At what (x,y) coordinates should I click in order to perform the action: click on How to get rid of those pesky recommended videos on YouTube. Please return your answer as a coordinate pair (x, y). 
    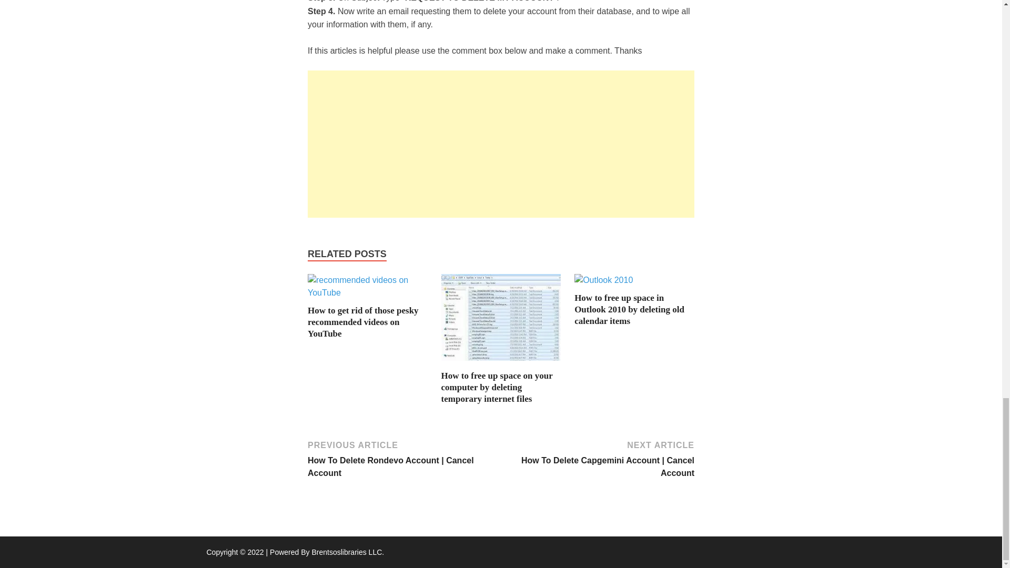
    Looking at the image, I should click on (367, 292).